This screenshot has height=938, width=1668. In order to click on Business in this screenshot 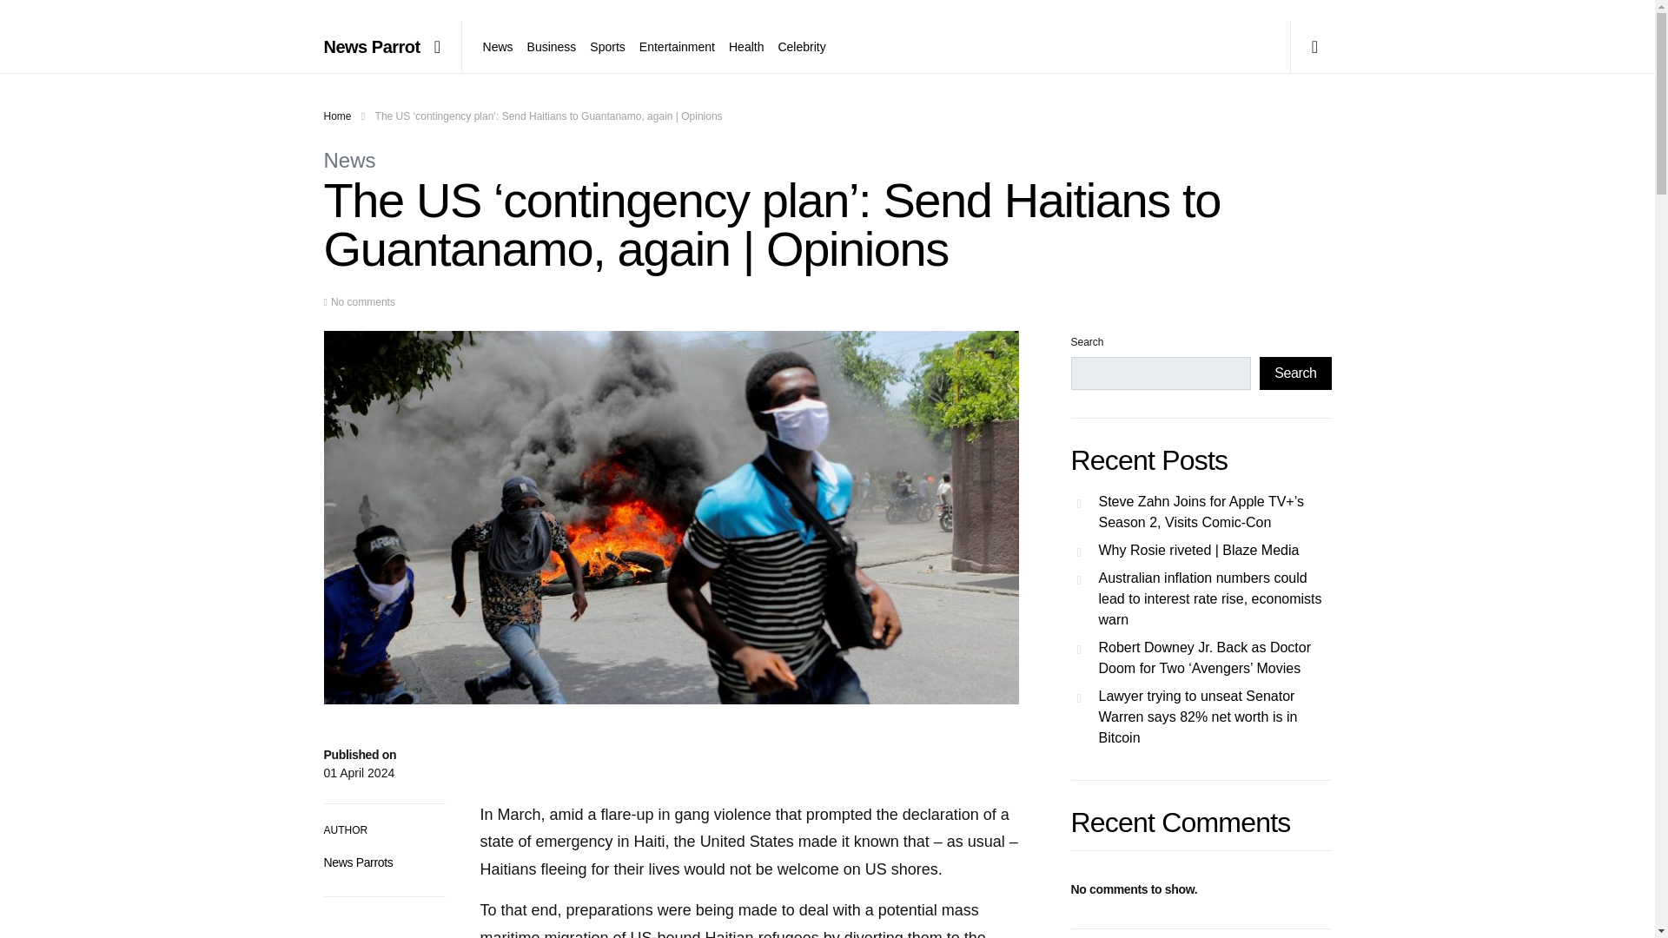, I will do `click(553, 47)`.